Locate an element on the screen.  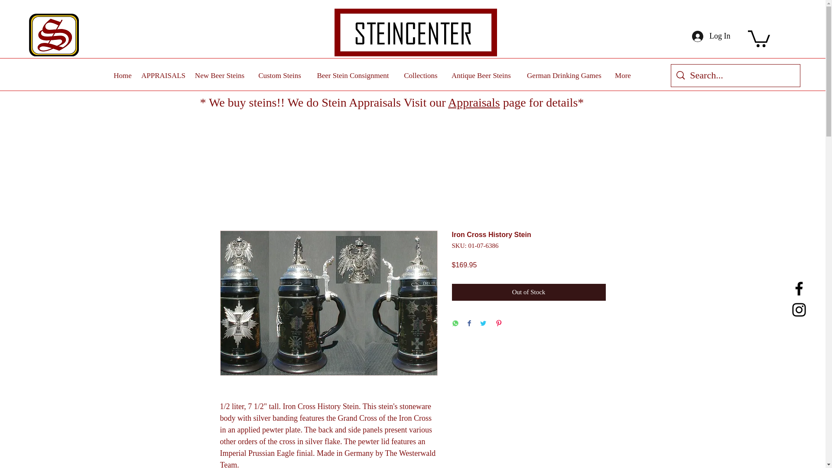
Appraisals is located at coordinates (474, 102).